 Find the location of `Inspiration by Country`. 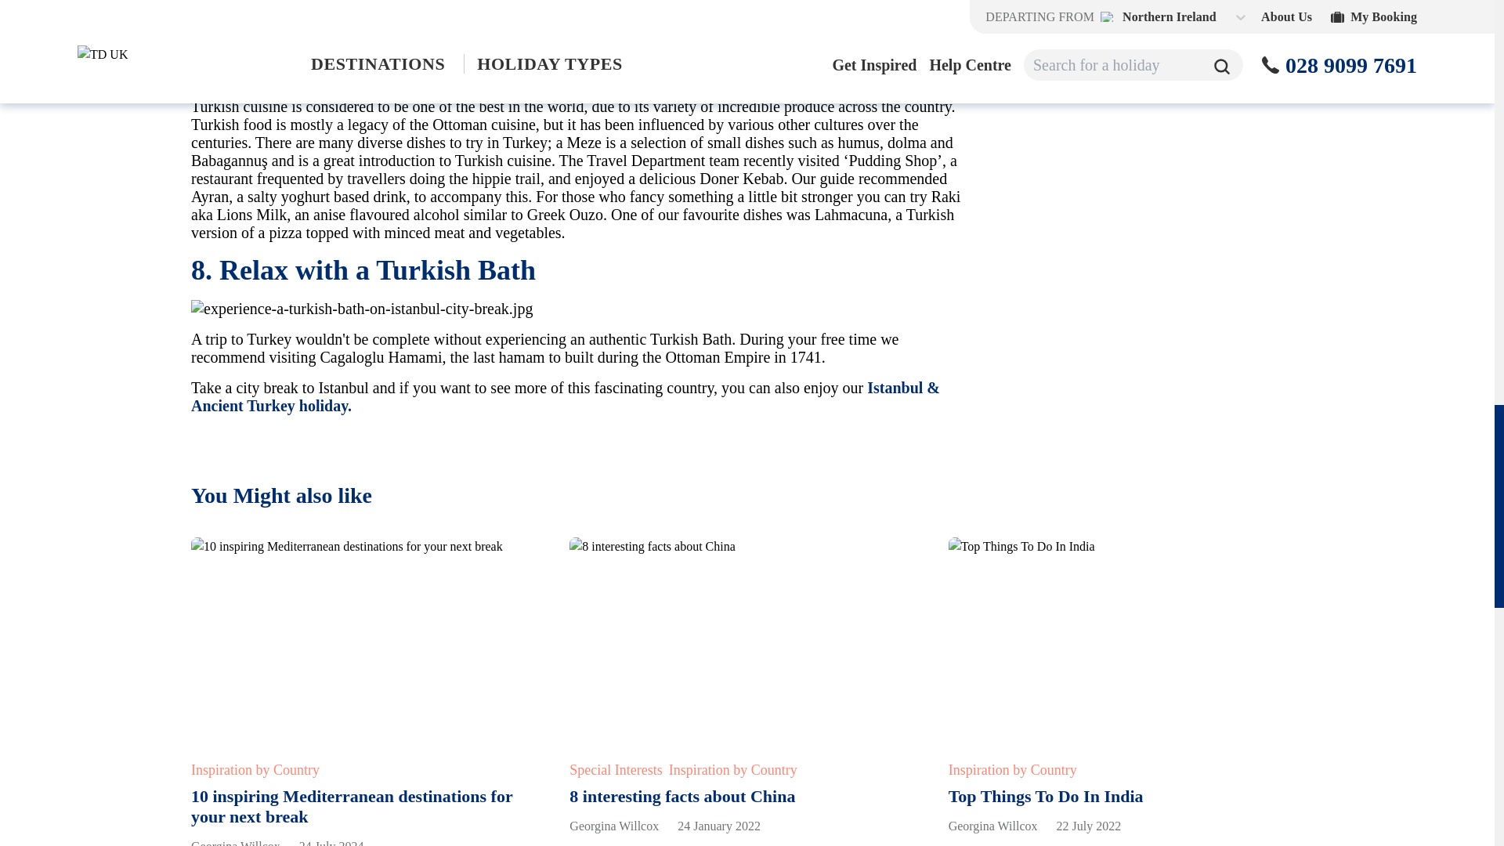

Inspiration by Country is located at coordinates (255, 769).